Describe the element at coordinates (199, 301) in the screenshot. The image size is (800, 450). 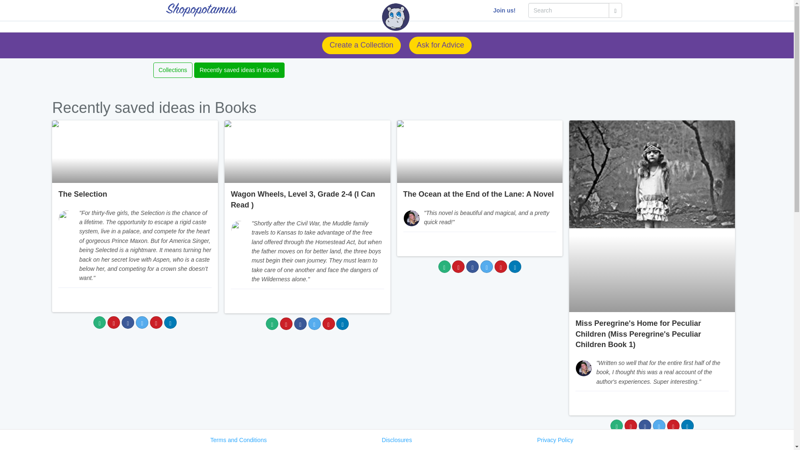
I see `Comment` at that location.